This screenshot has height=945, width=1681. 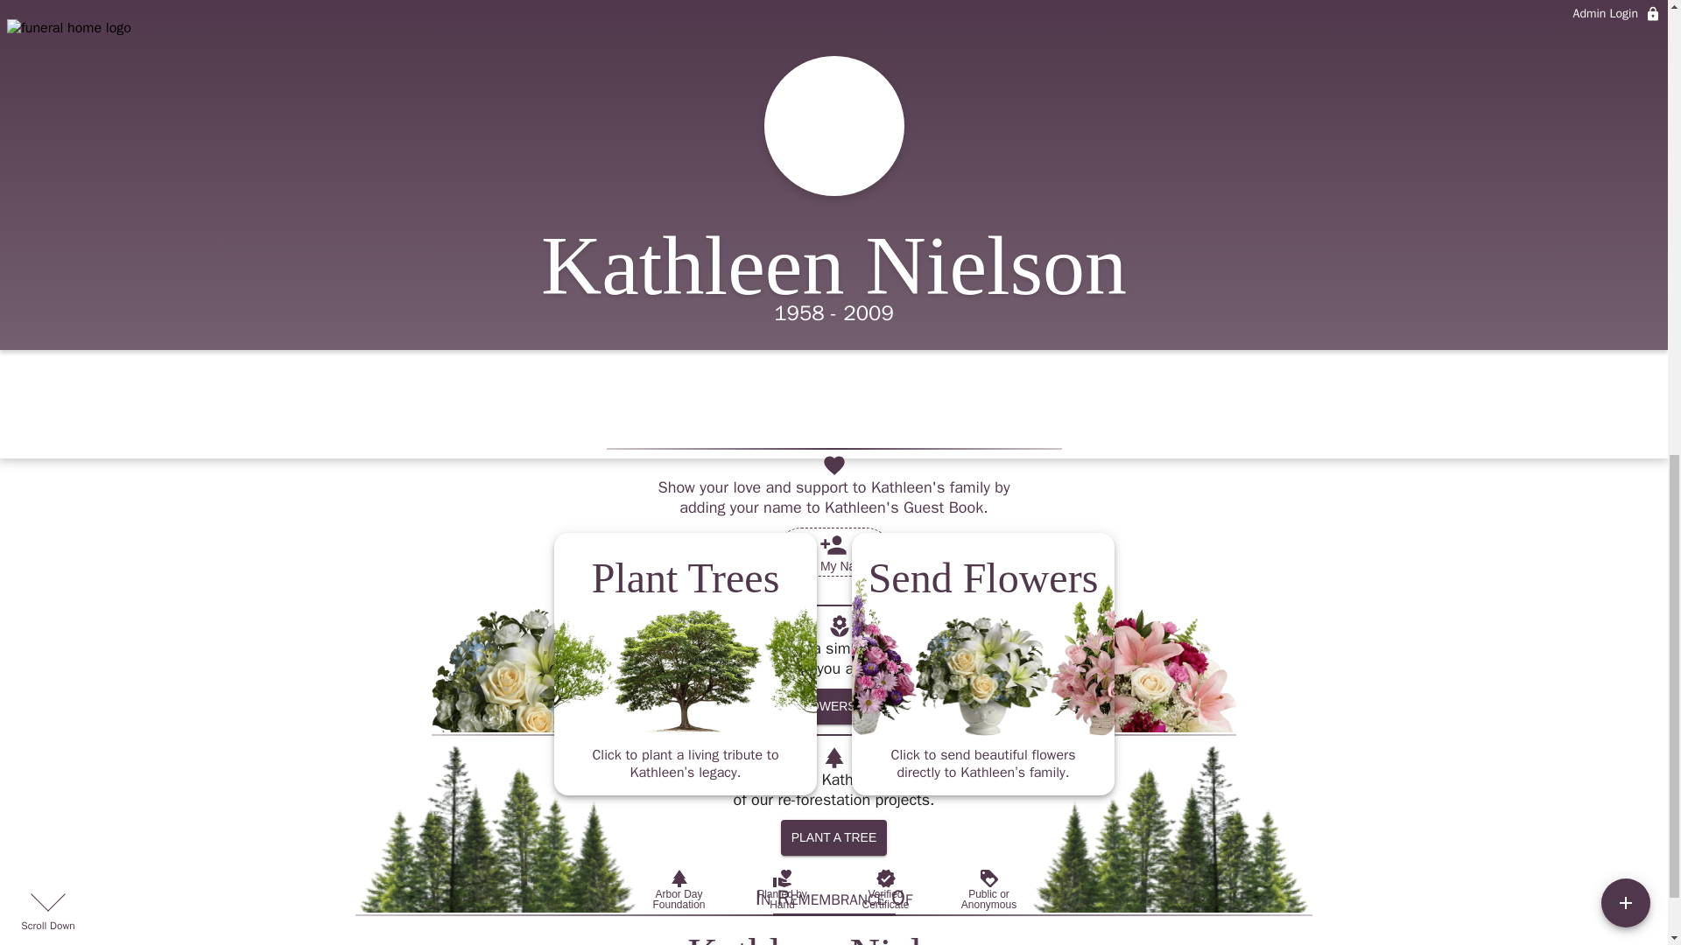 I want to click on Public or Anonymous, so click(x=988, y=889).